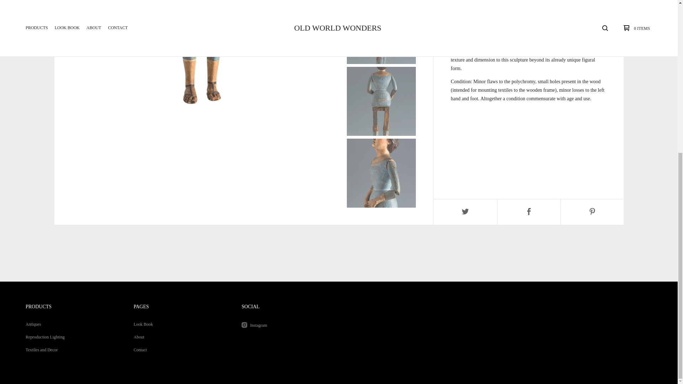 The image size is (683, 384). Describe the element at coordinates (70, 350) in the screenshot. I see `Textiles and Decor` at that location.